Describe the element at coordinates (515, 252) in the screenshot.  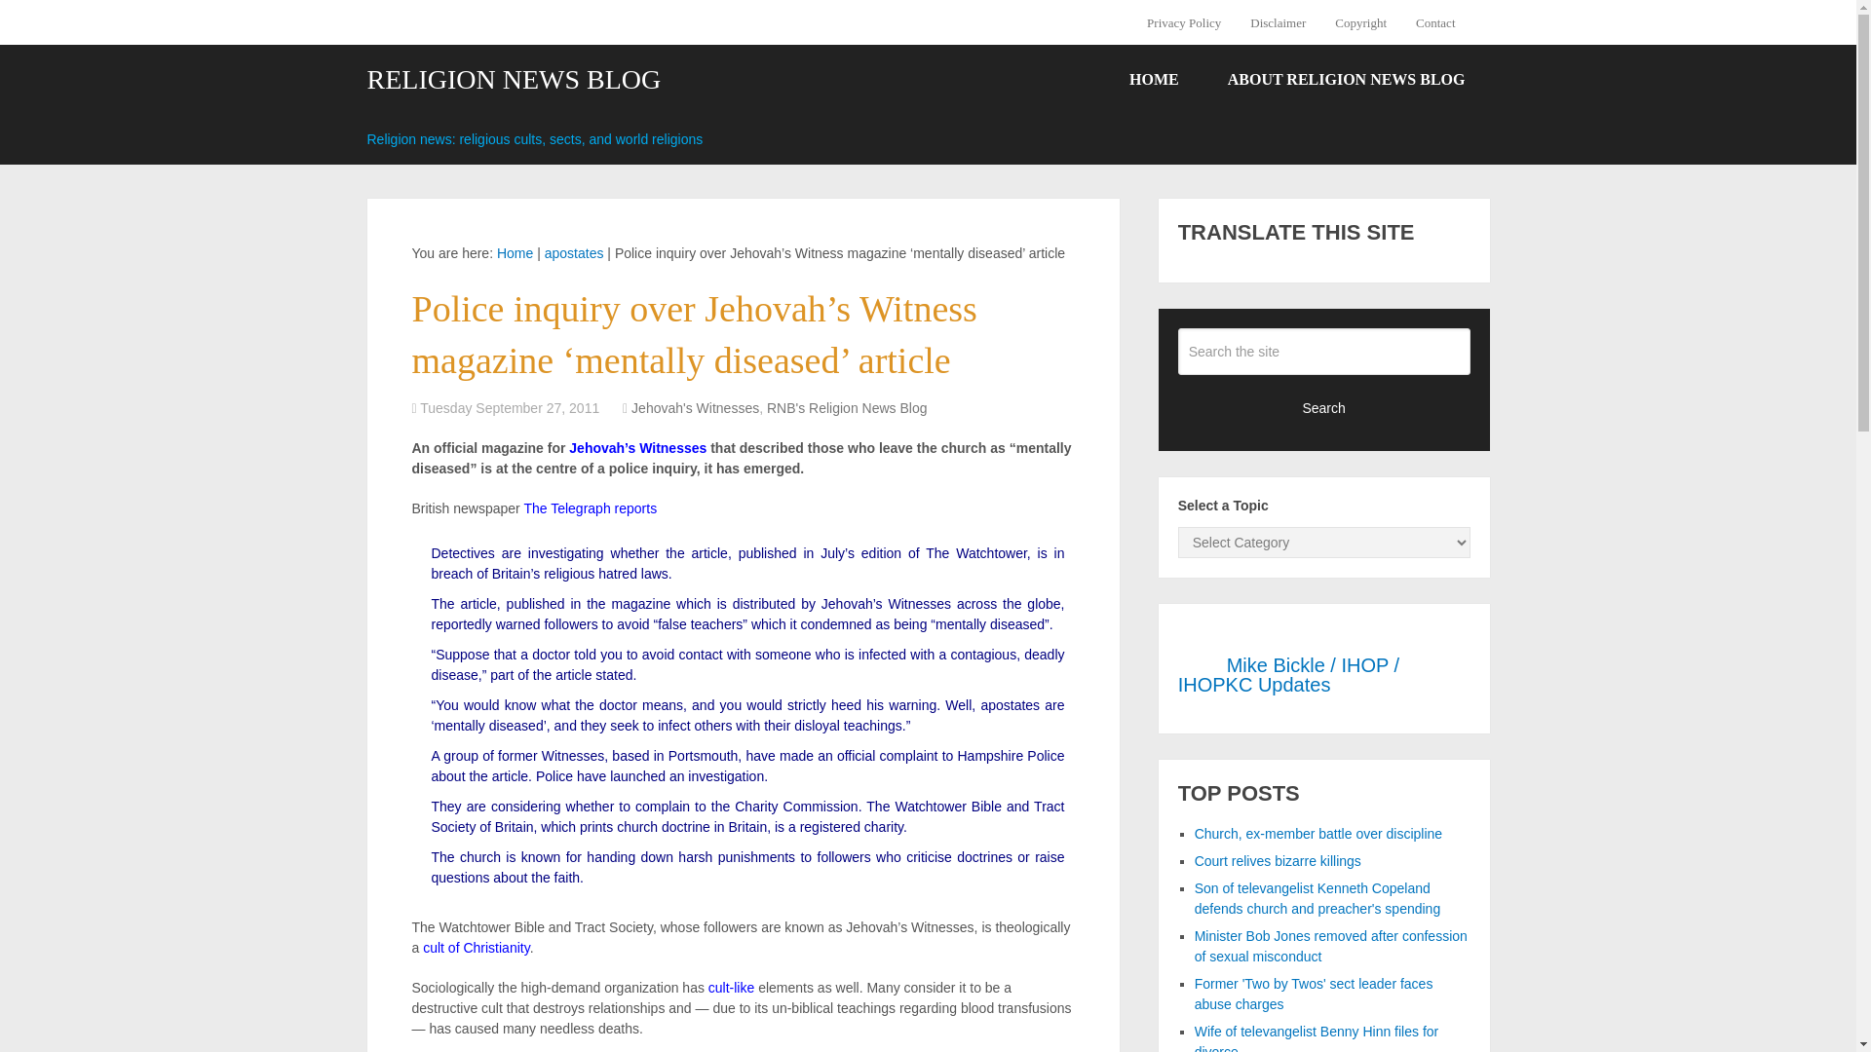
I see `Home` at that location.